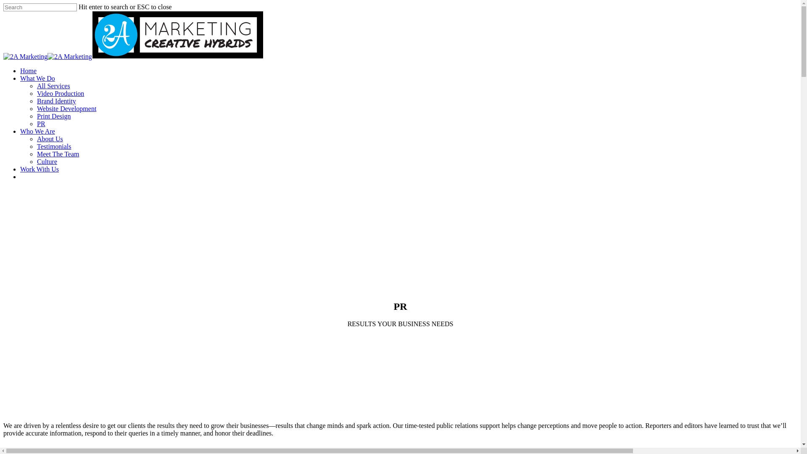 This screenshot has width=807, height=454. What do you see at coordinates (58, 154) in the screenshot?
I see `Meet The Team` at bounding box center [58, 154].